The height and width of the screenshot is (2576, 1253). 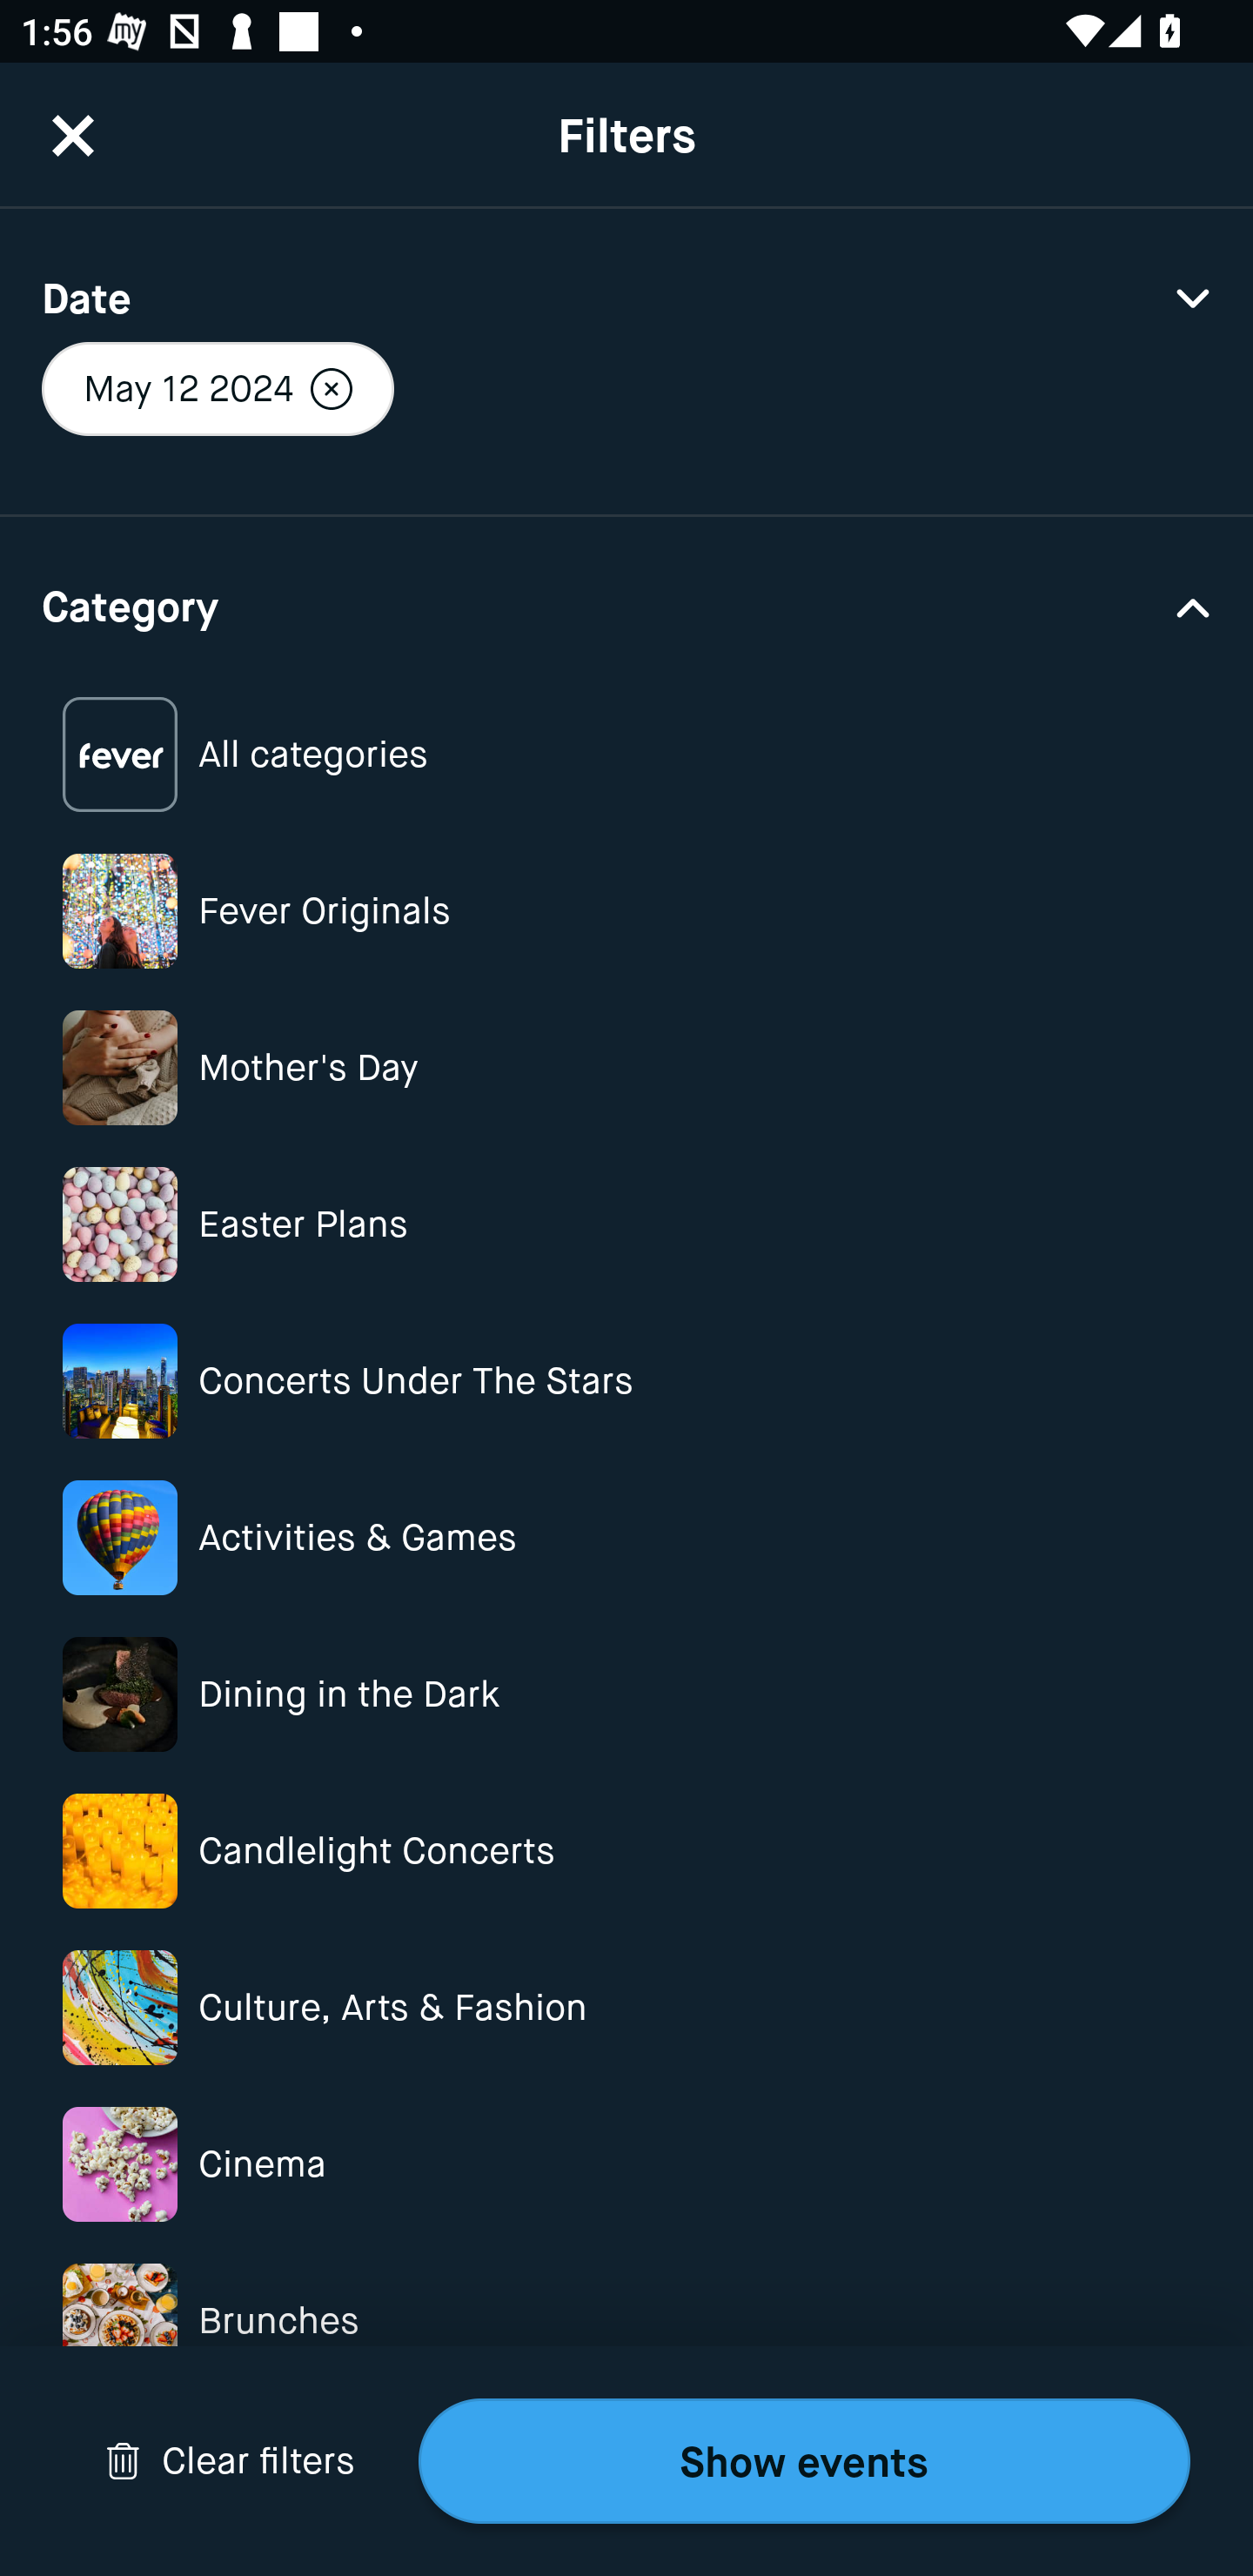 I want to click on Category Image Culture, Arts & Fashion, so click(x=626, y=2007).